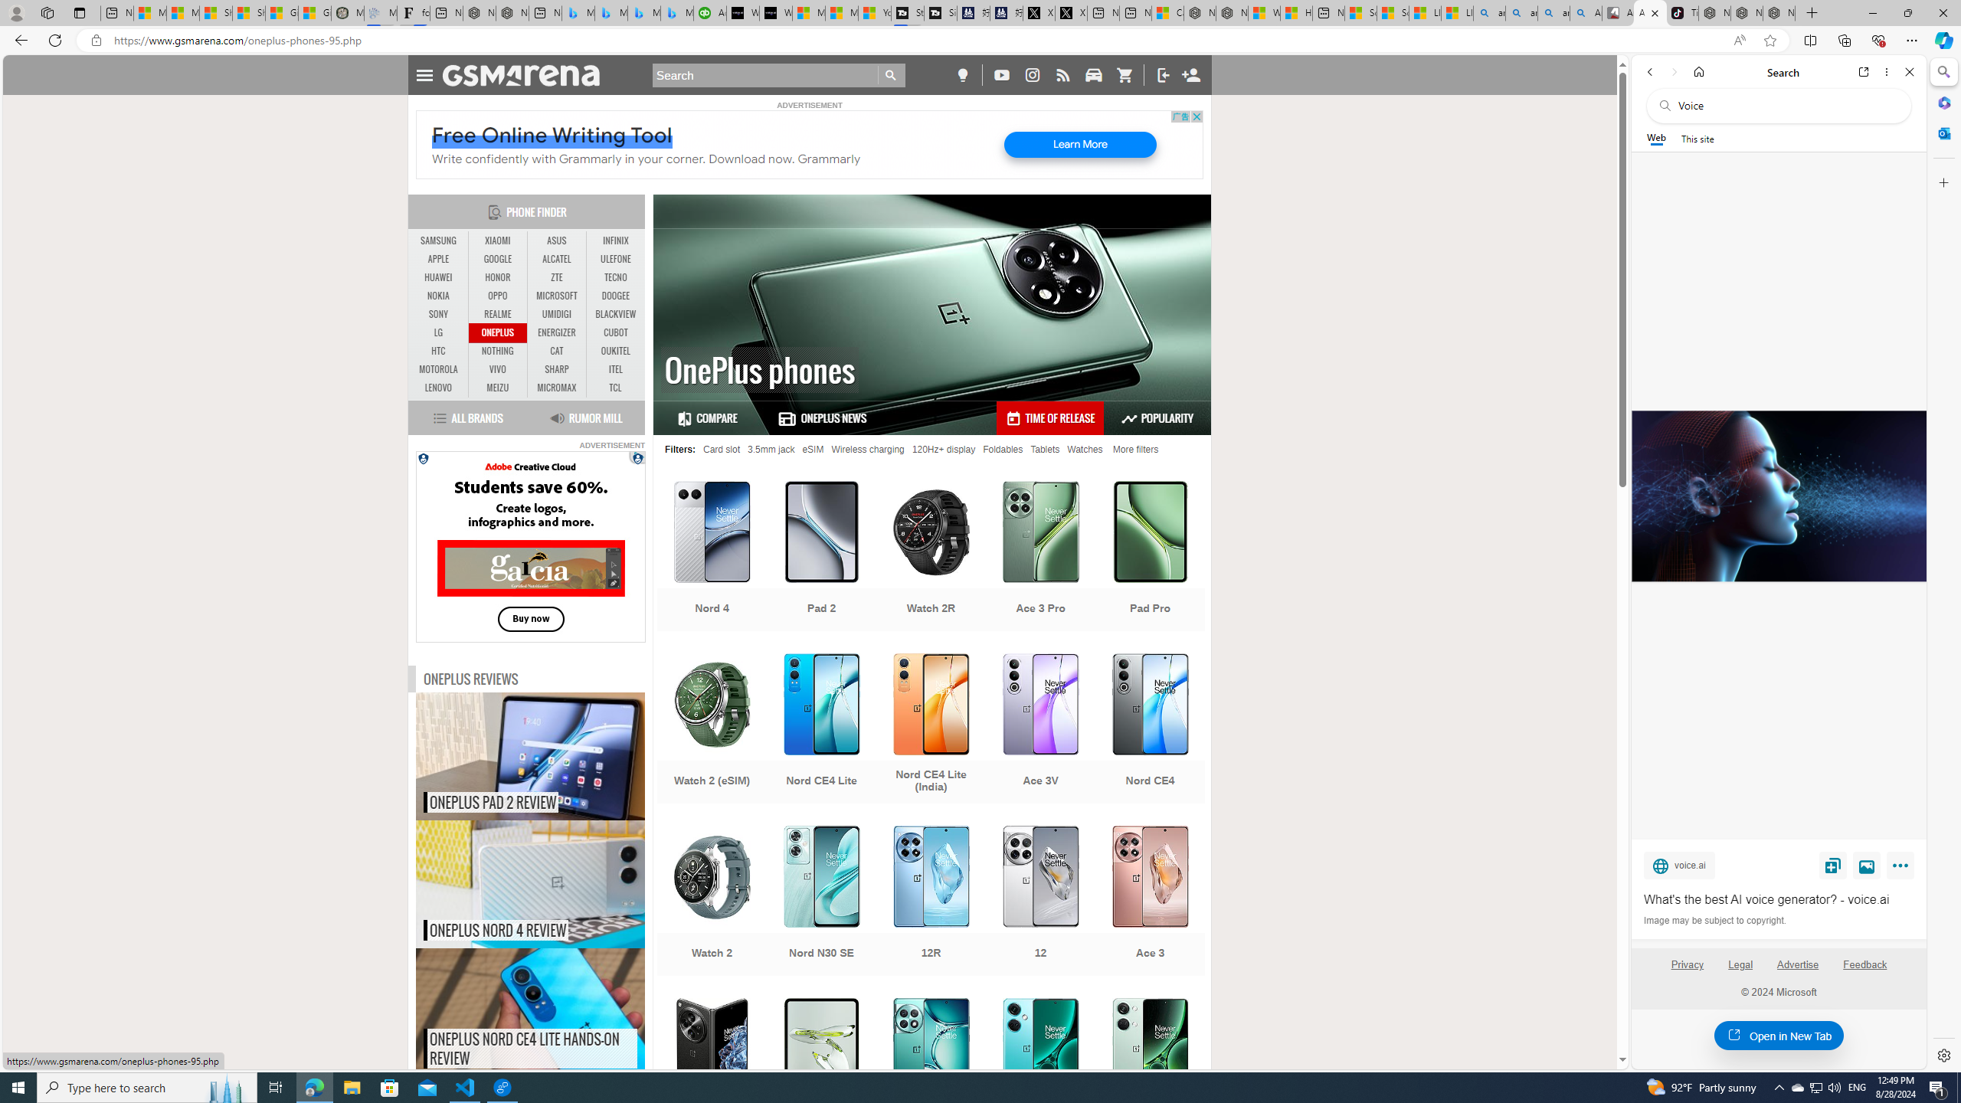  Describe the element at coordinates (638, 458) in the screenshot. I see `To get missing image descriptions, open the context menu.` at that location.